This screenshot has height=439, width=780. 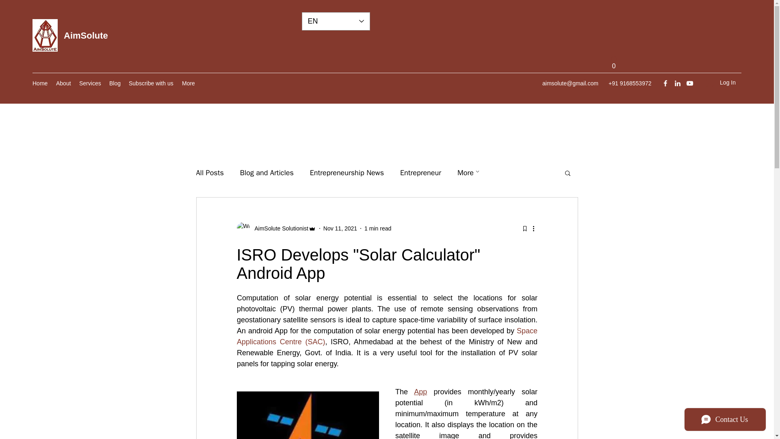 I want to click on AimSolute Solutionist, so click(x=276, y=228).